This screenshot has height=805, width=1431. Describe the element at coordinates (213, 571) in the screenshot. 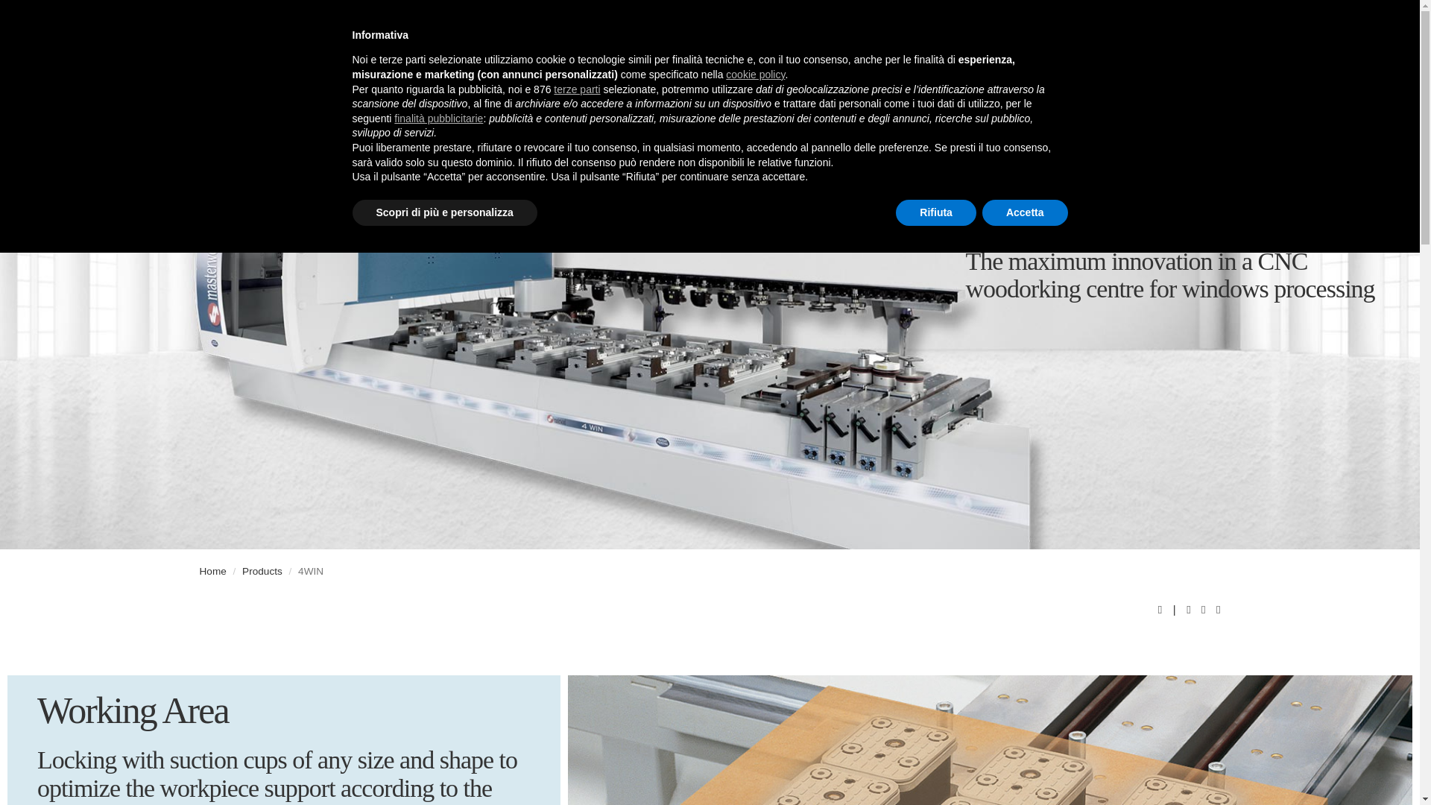

I see `Home` at that location.